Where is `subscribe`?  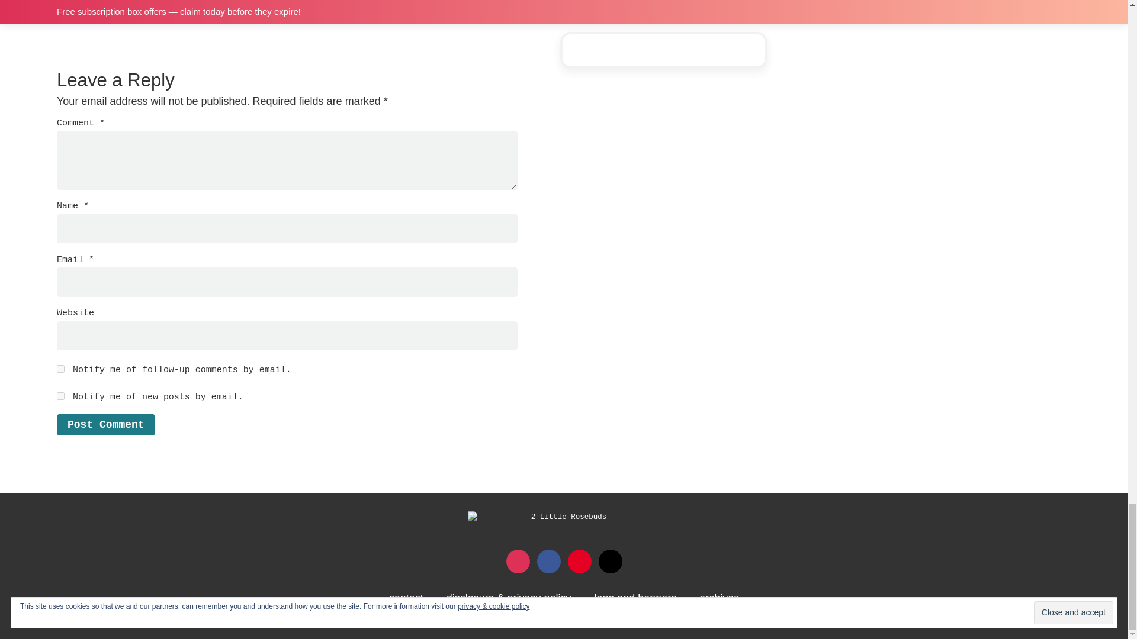 subscribe is located at coordinates (60, 368).